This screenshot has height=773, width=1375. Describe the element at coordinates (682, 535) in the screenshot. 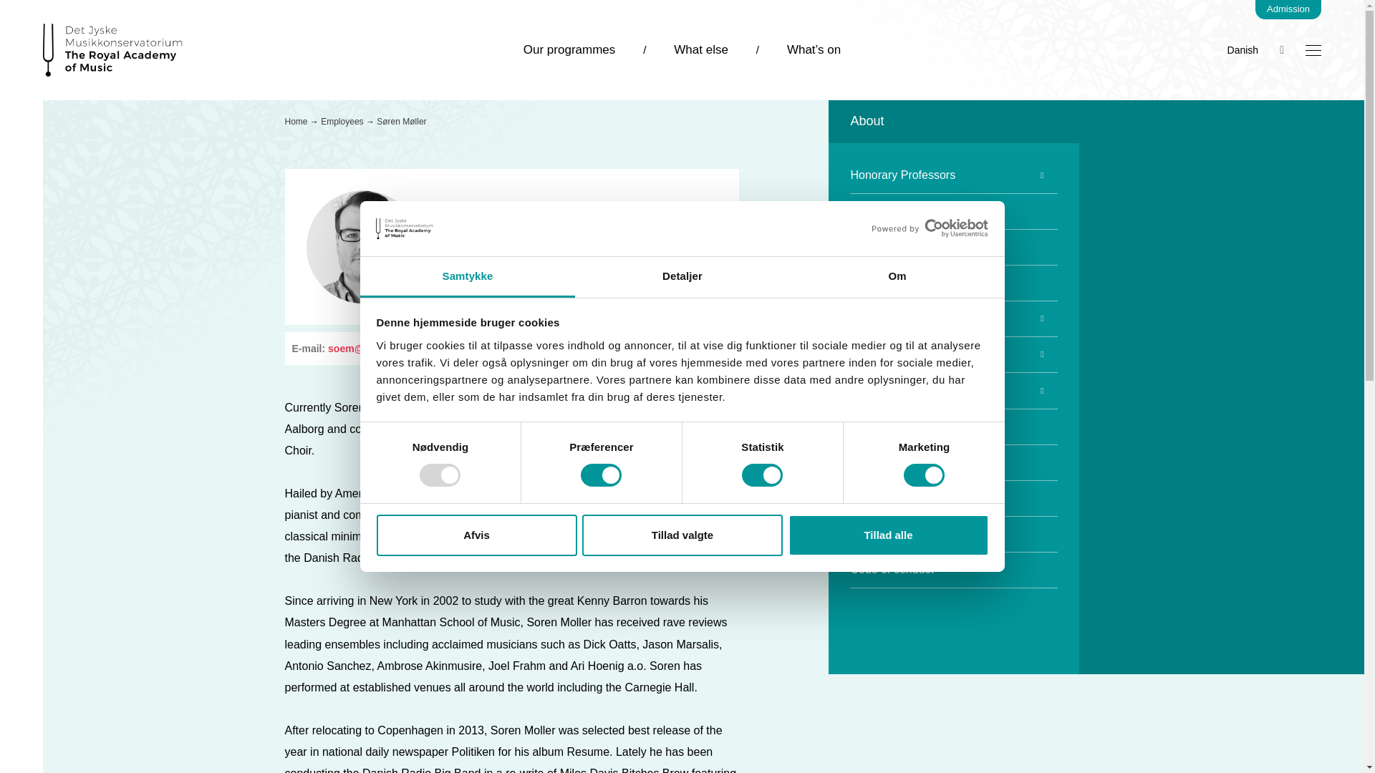

I see `Tillad valgte` at that location.